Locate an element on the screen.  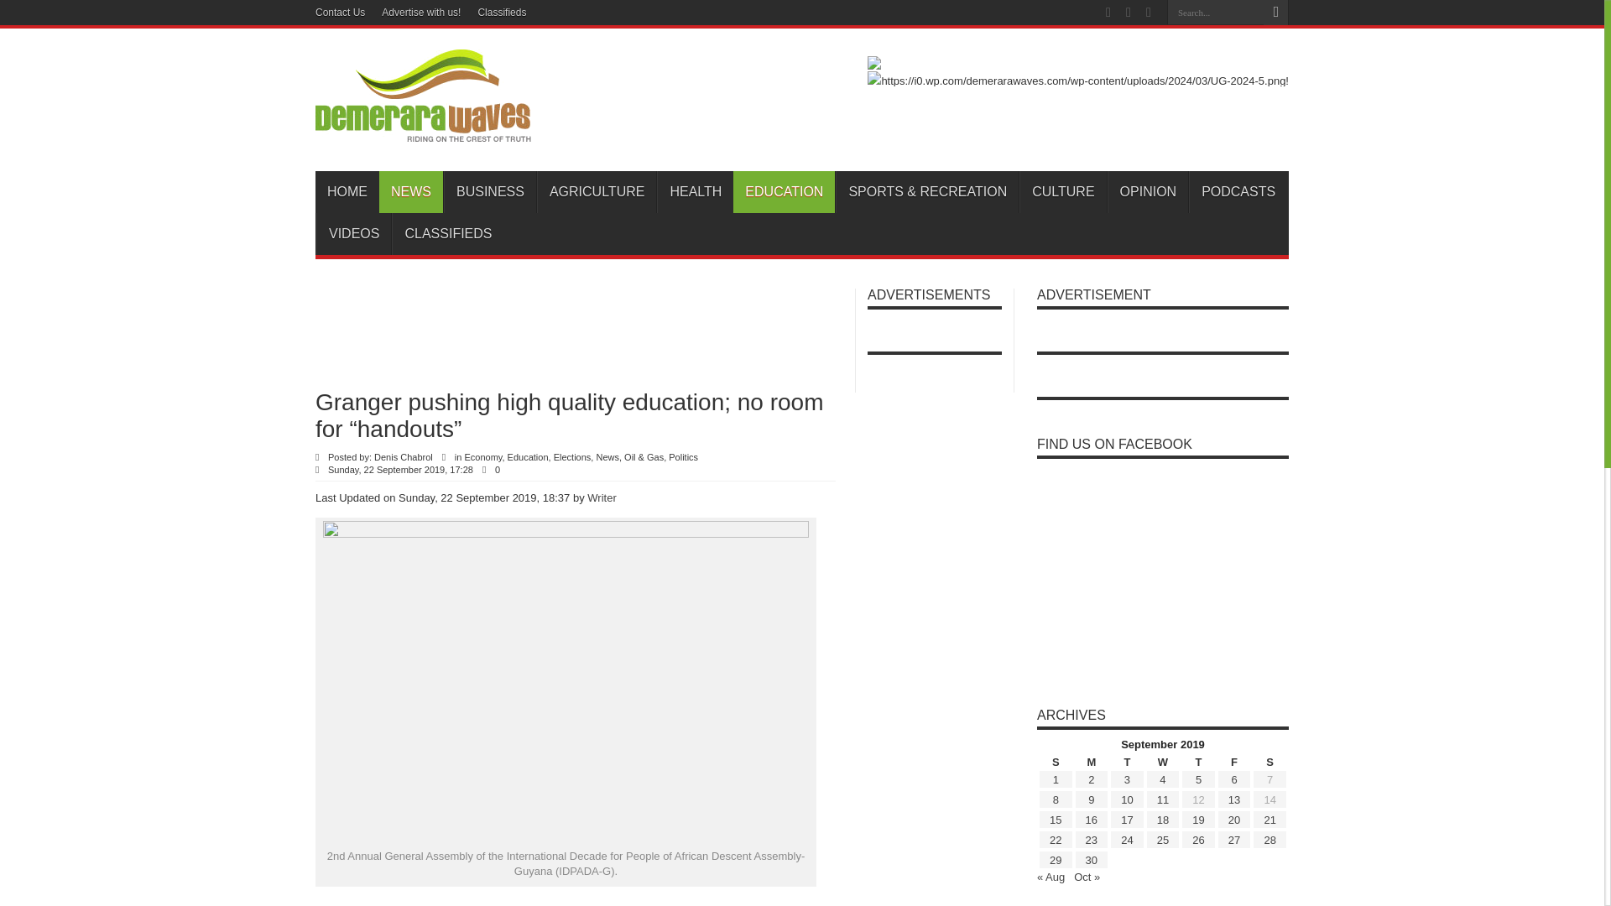
0 is located at coordinates (500, 470).